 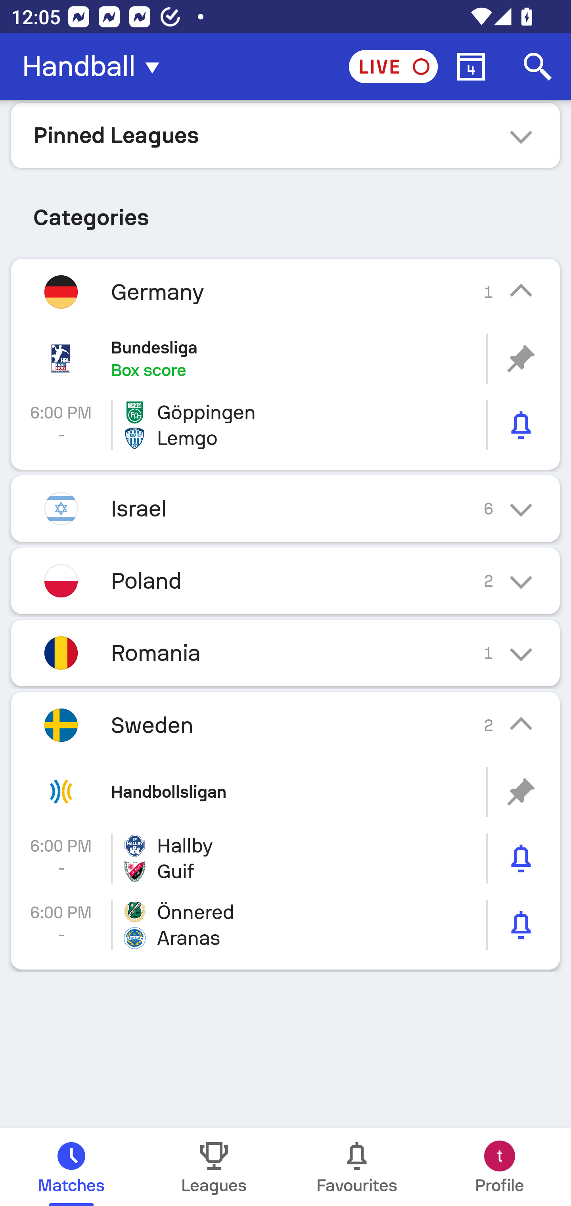 I want to click on Leagues, so click(x=214, y=1167).